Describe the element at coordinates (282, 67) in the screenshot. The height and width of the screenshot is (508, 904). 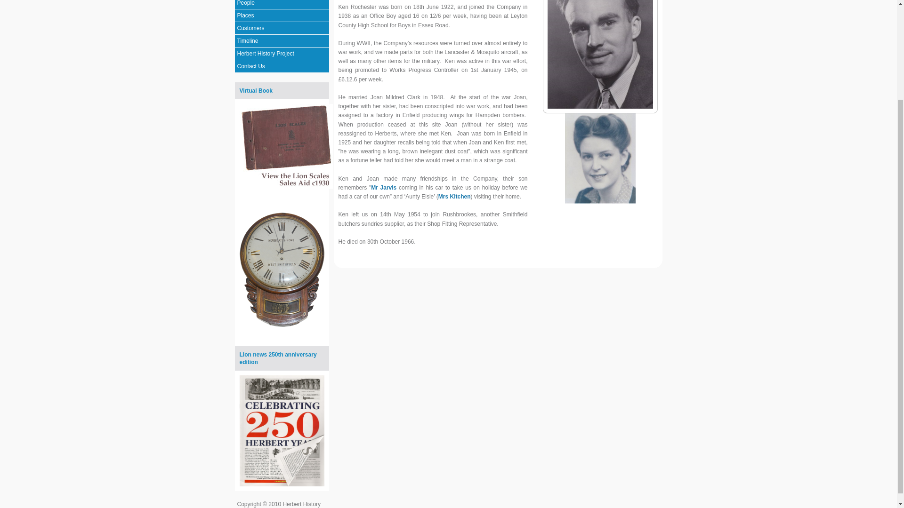
I see `Contact Us` at that location.